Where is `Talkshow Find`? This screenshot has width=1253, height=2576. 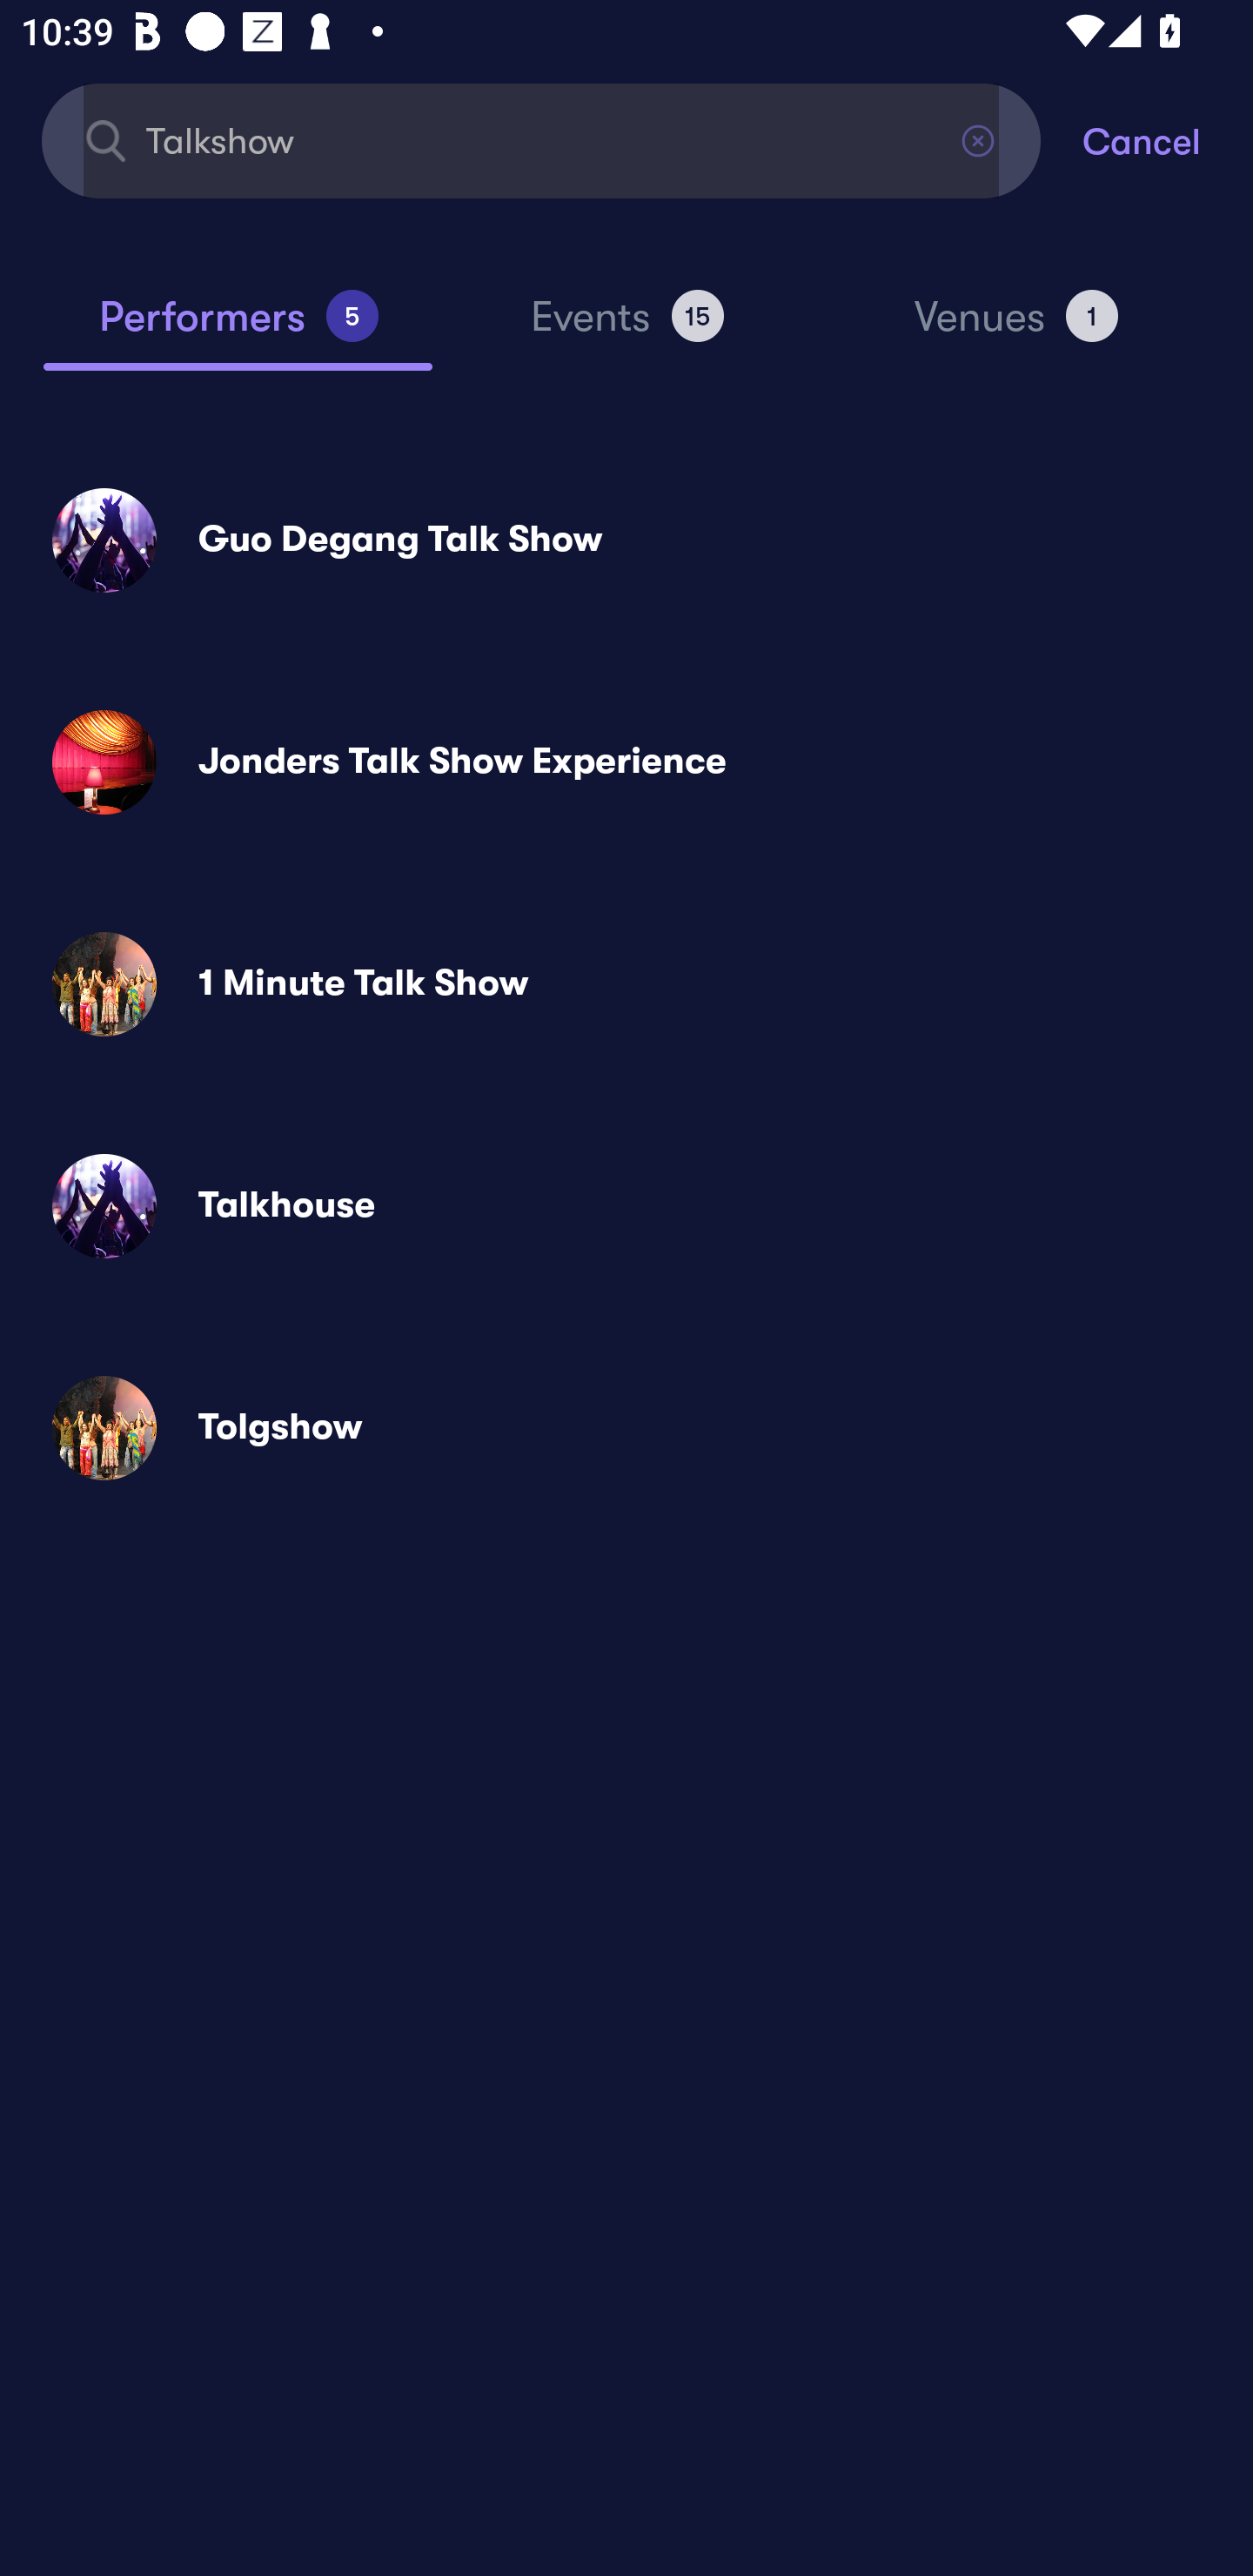
Talkshow Find is located at coordinates (541, 139).